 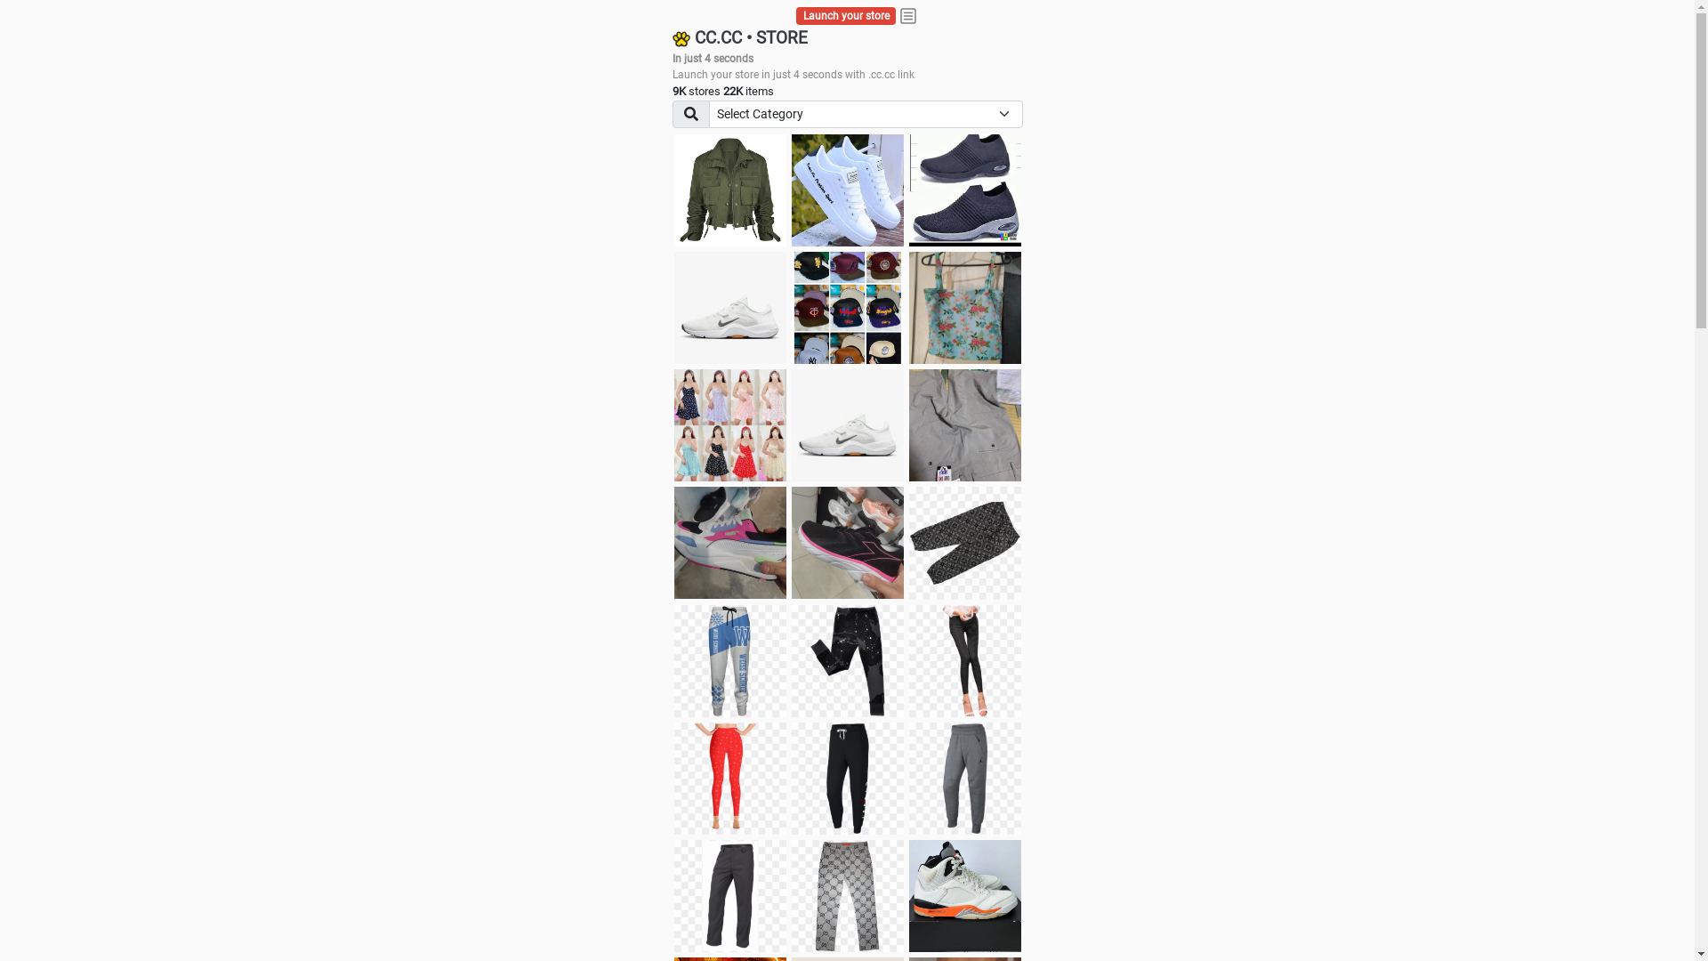 What do you see at coordinates (965, 896) in the screenshot?
I see `Shoe` at bounding box center [965, 896].